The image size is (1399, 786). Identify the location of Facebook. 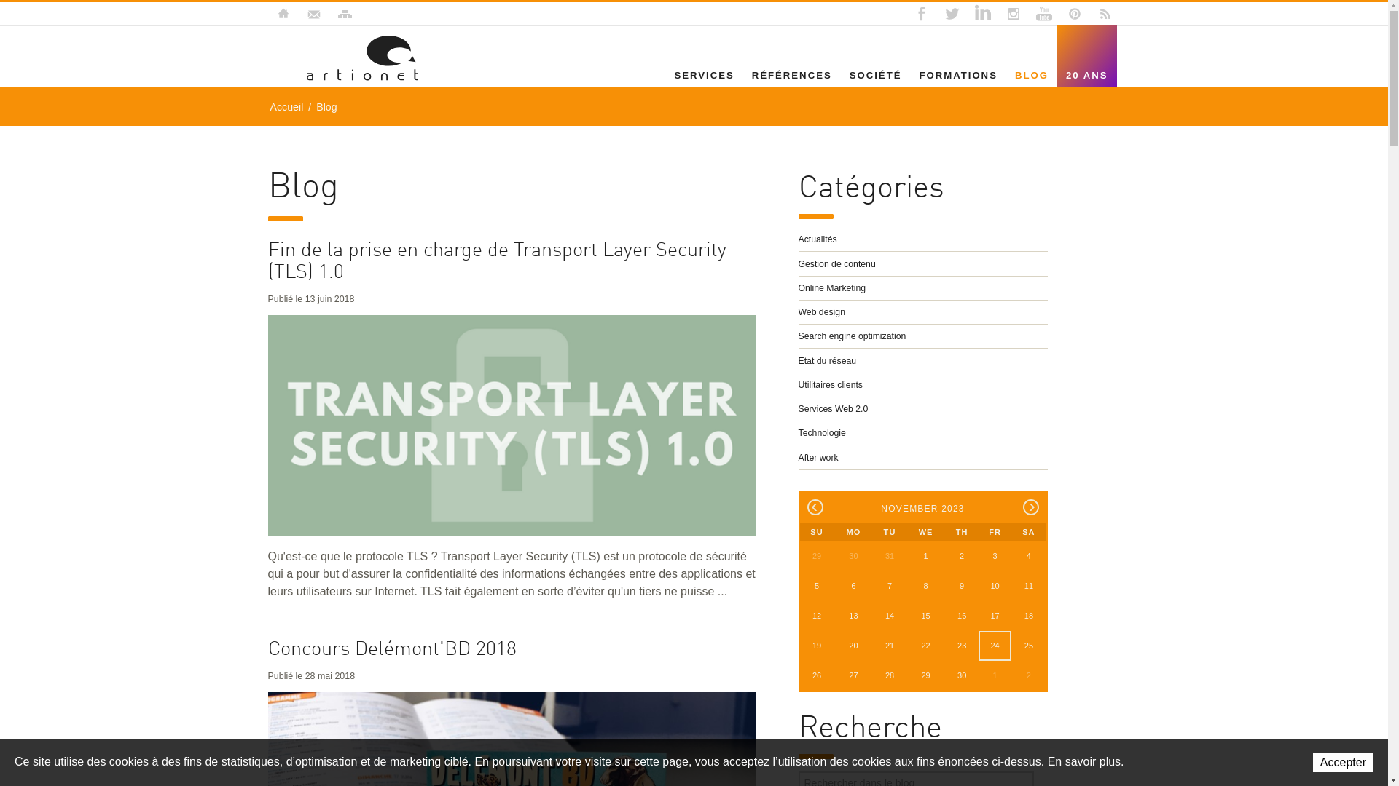
(921, 14).